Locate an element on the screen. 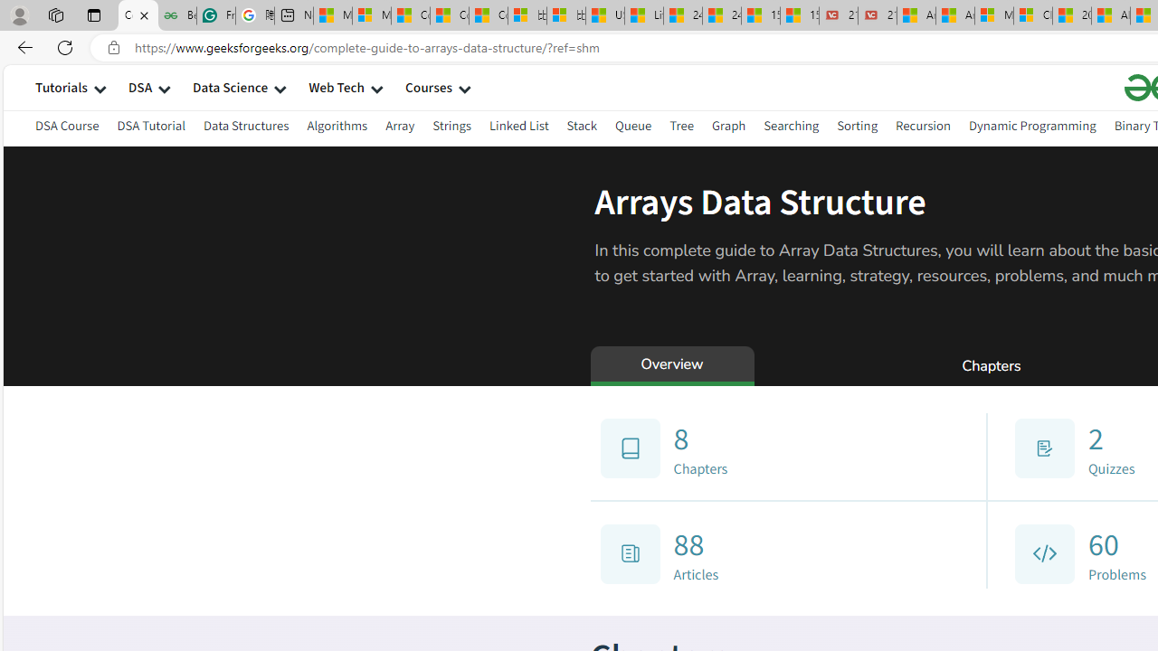  DSA Course is located at coordinates (67, 125).